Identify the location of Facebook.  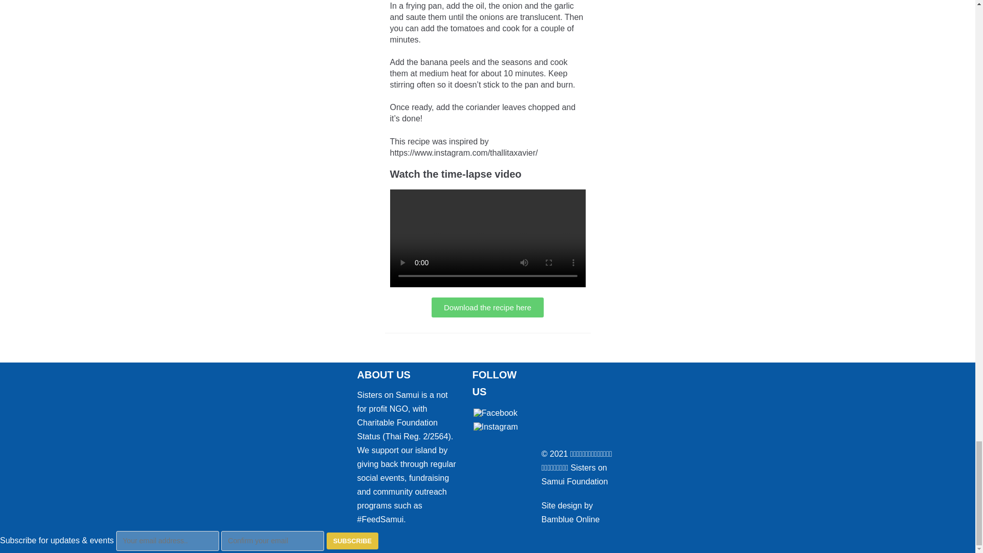
(495, 413).